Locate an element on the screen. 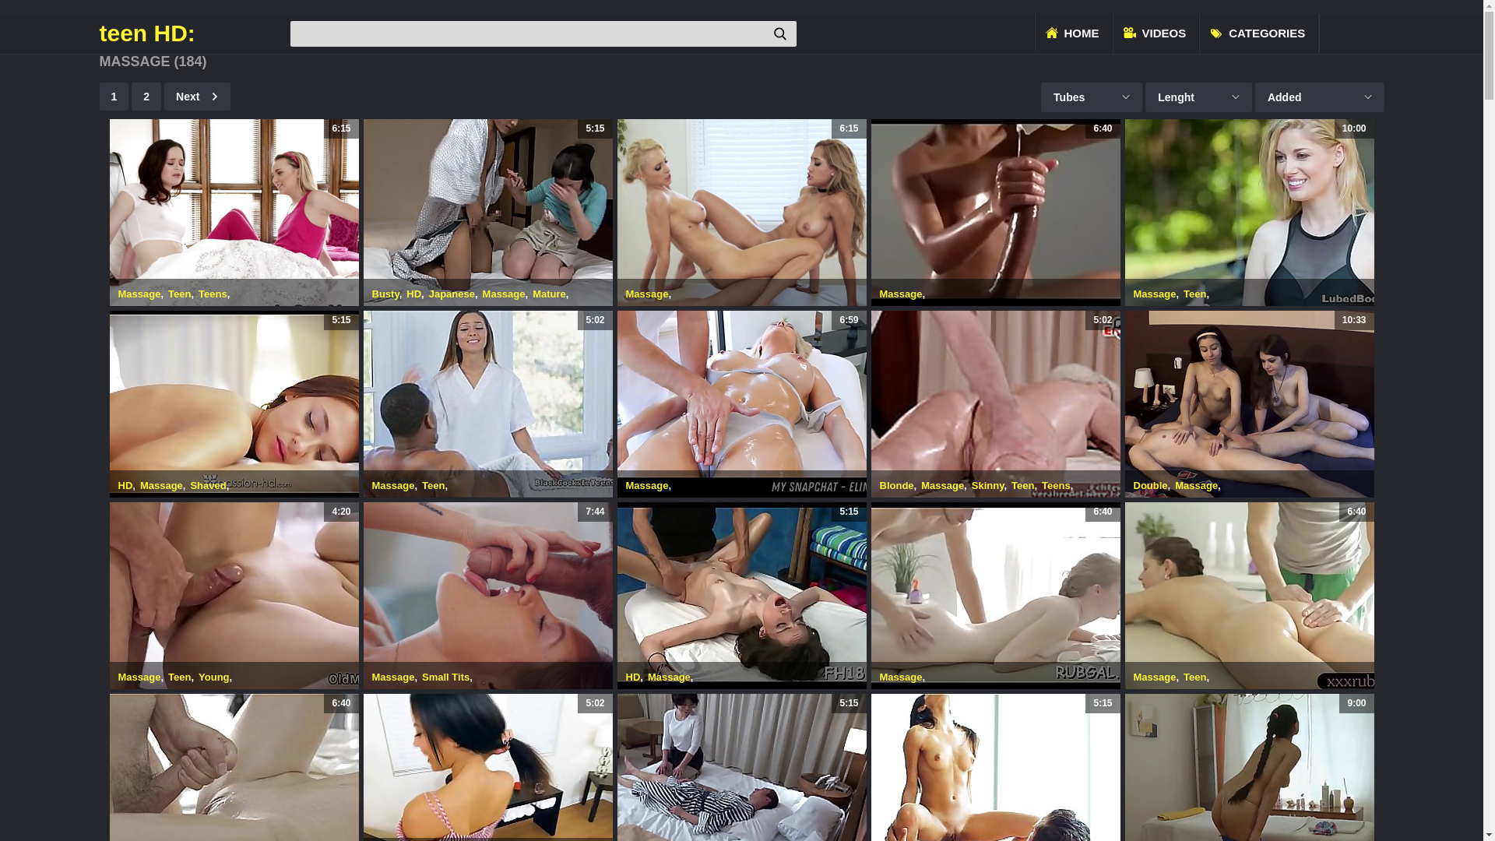 This screenshot has height=841, width=1495. teen HD: is located at coordinates (193, 33).